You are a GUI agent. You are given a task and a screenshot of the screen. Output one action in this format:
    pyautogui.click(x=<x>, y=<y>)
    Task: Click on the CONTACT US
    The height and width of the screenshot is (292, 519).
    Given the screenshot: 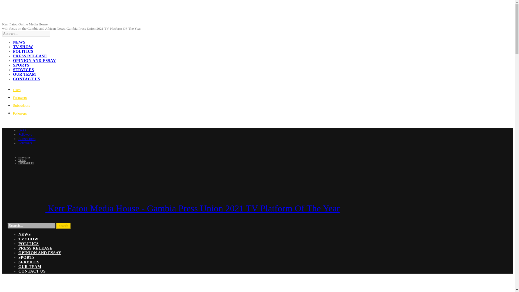 What is the action you would take?
    pyautogui.click(x=32, y=271)
    